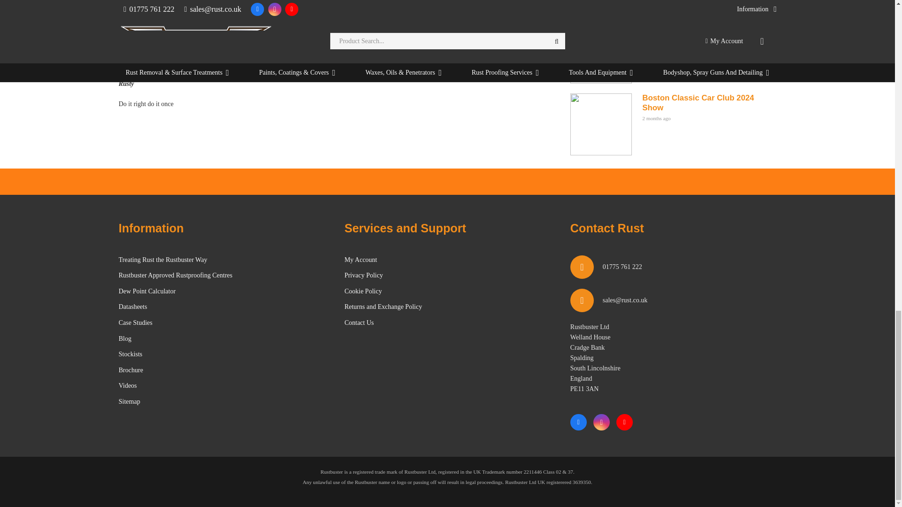  What do you see at coordinates (601, 422) in the screenshot?
I see `Instagram` at bounding box center [601, 422].